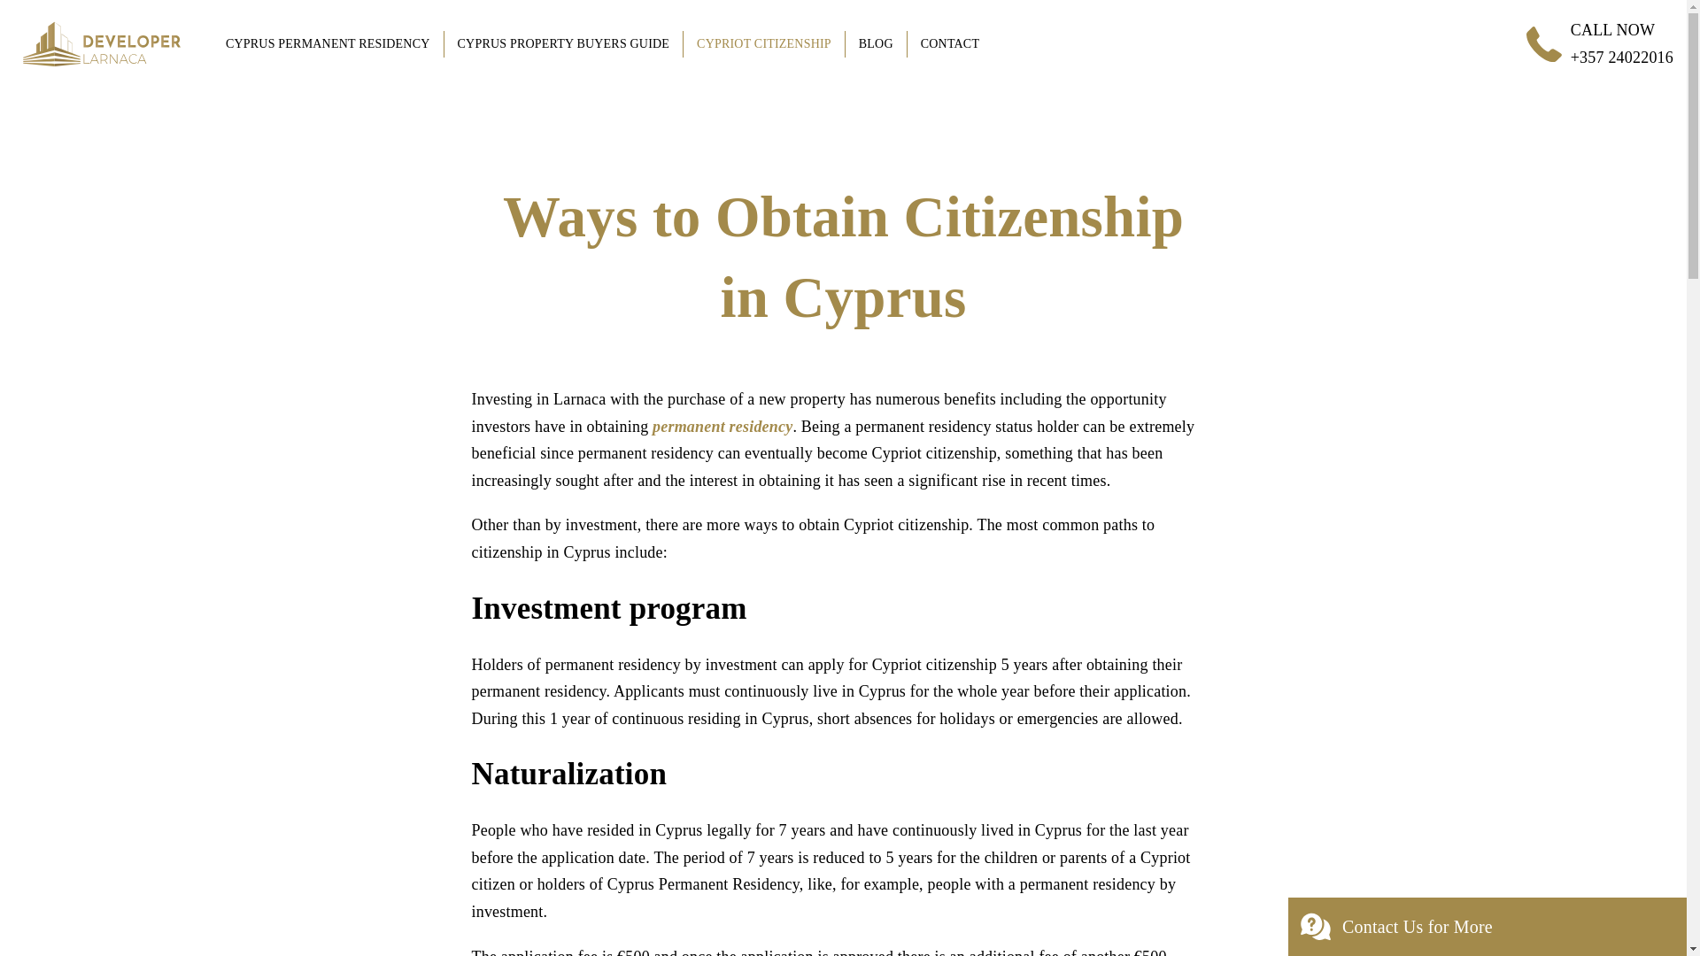 The height and width of the screenshot is (956, 1700). I want to click on Developer Larnaca, so click(102, 44).